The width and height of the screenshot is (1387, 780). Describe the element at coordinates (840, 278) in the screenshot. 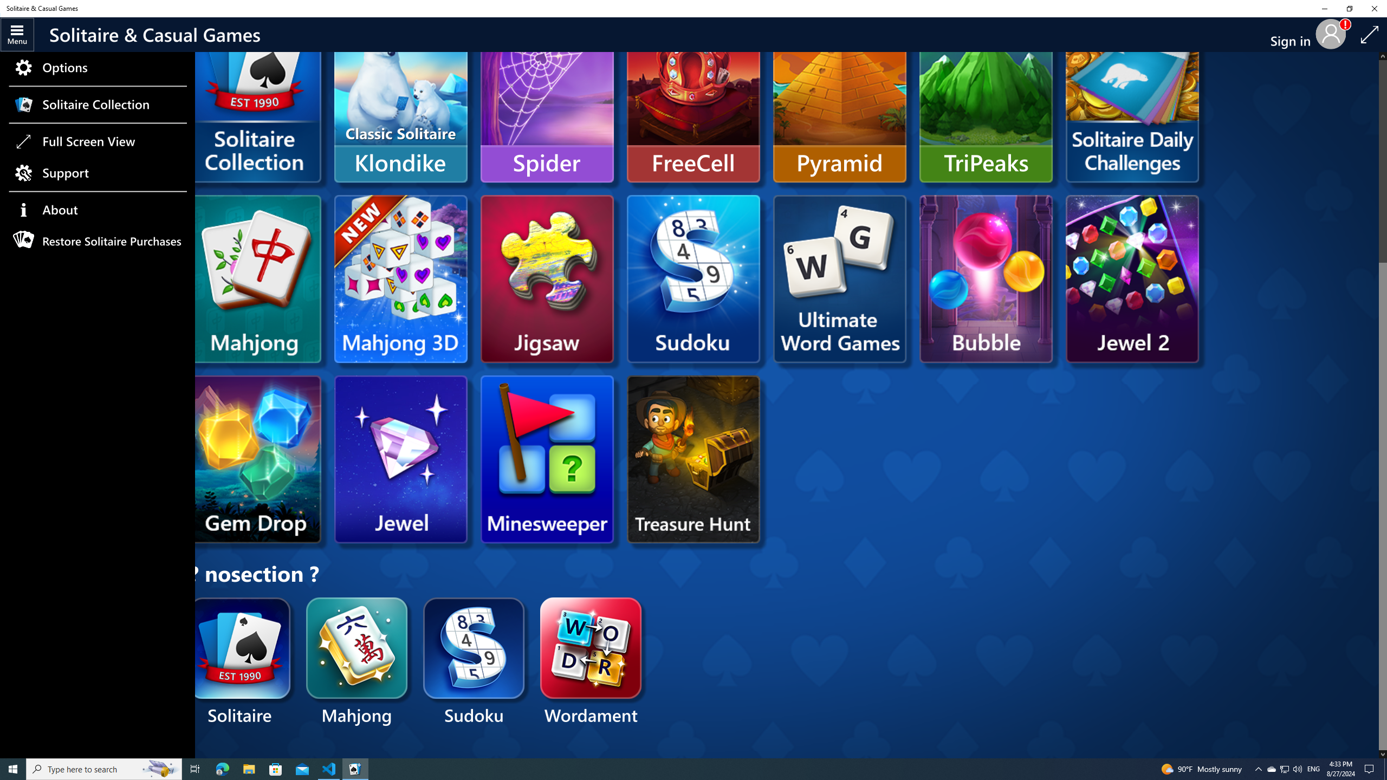

I see `Microsoft UWG` at that location.